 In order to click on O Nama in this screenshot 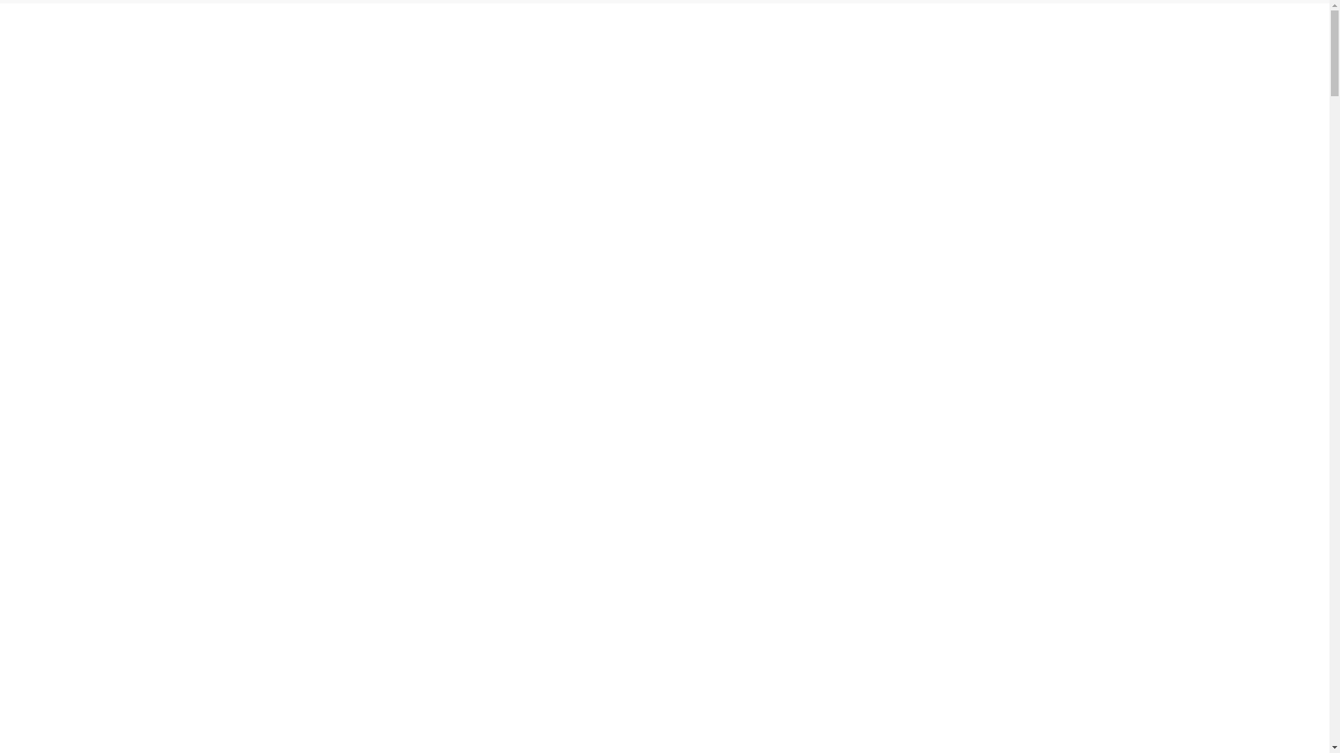, I will do `click(262, 542)`.